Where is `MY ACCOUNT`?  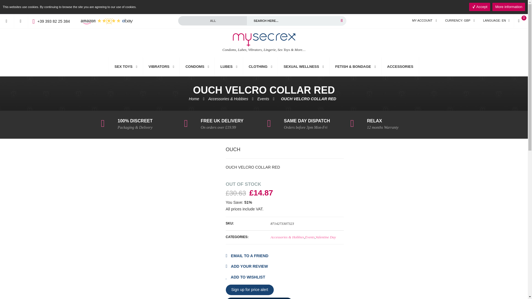
MY ACCOUNT is located at coordinates (424, 21).